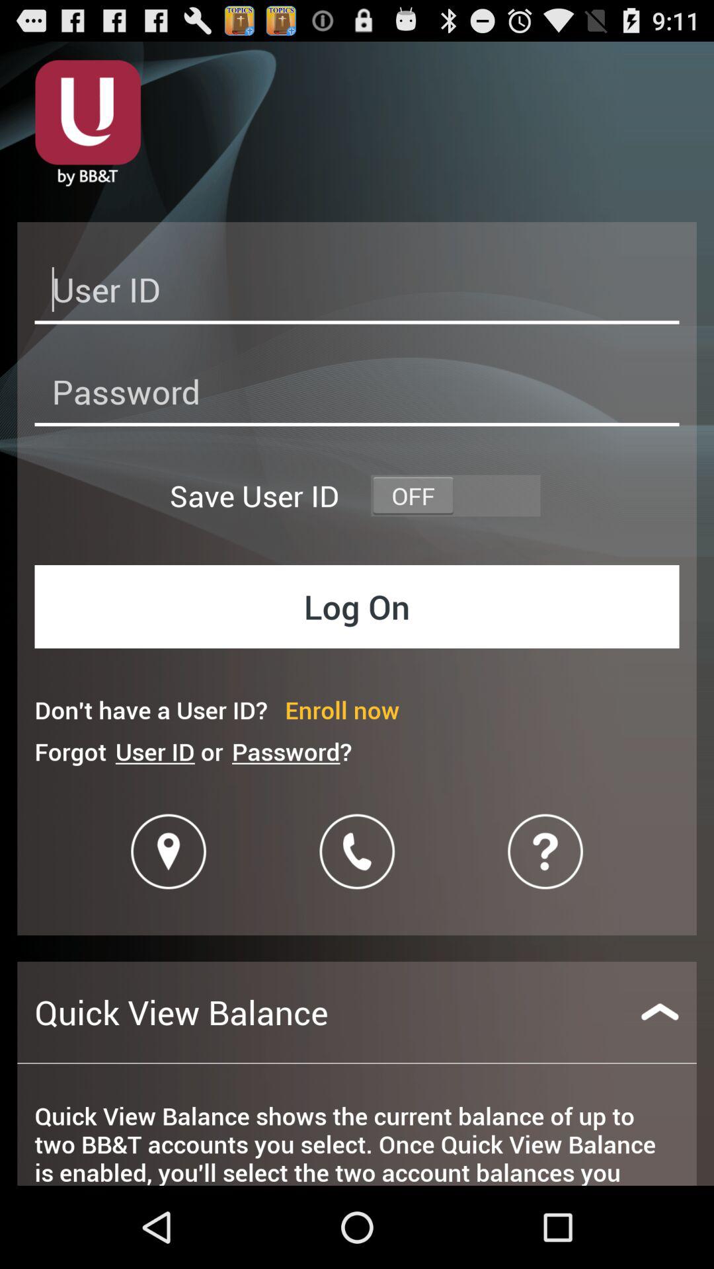 Image resolution: width=714 pixels, height=1269 pixels. Describe the element at coordinates (342, 710) in the screenshot. I see `turn off icon above password?` at that location.